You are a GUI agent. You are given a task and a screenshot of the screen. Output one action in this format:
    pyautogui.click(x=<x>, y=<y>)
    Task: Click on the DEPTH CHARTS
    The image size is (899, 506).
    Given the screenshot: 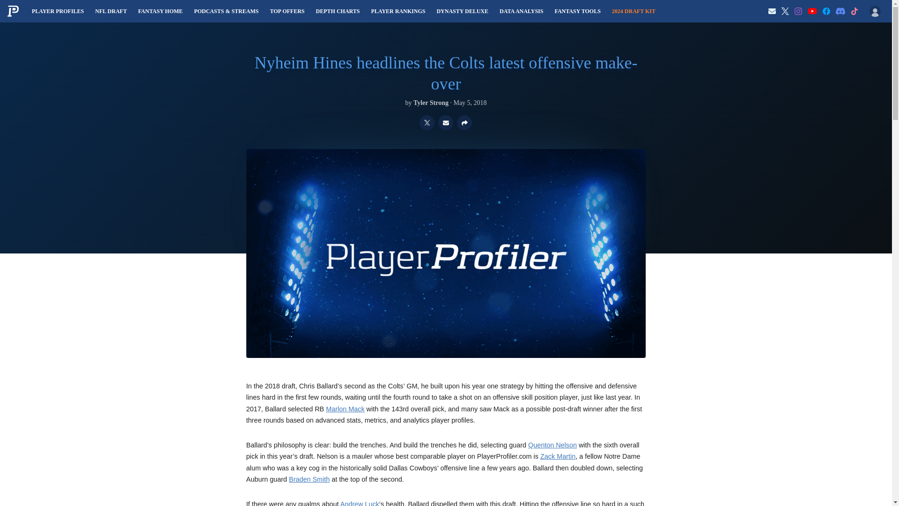 What is the action you would take?
    pyautogui.click(x=338, y=11)
    